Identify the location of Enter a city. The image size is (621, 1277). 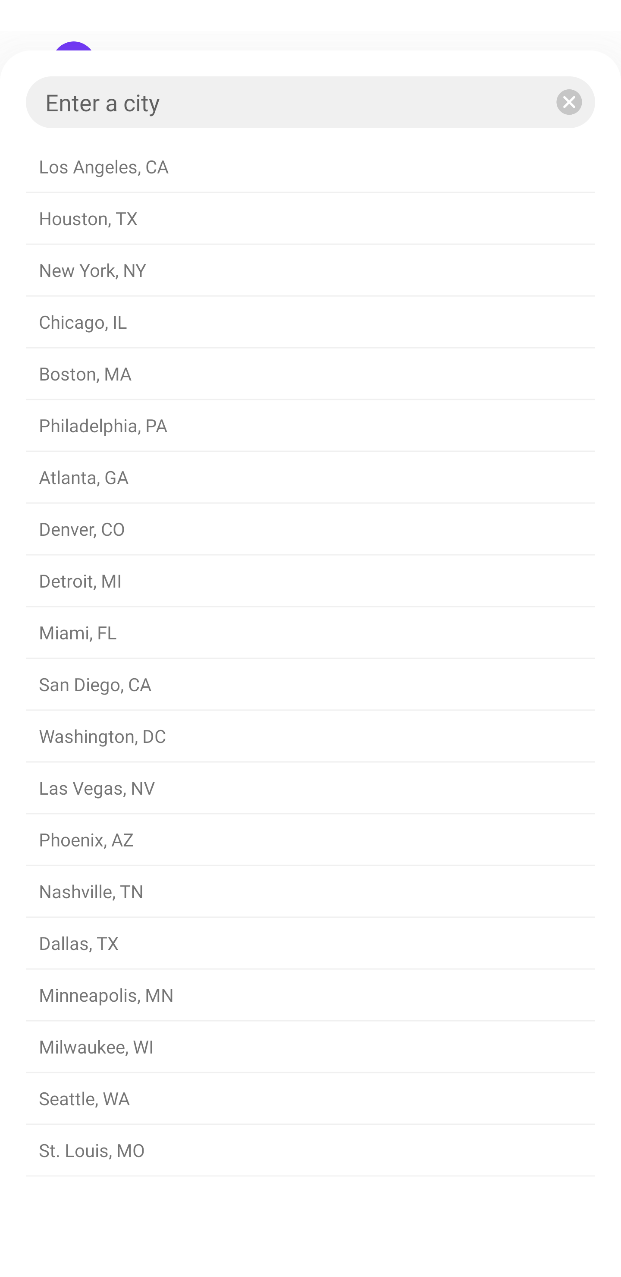
(310, 102).